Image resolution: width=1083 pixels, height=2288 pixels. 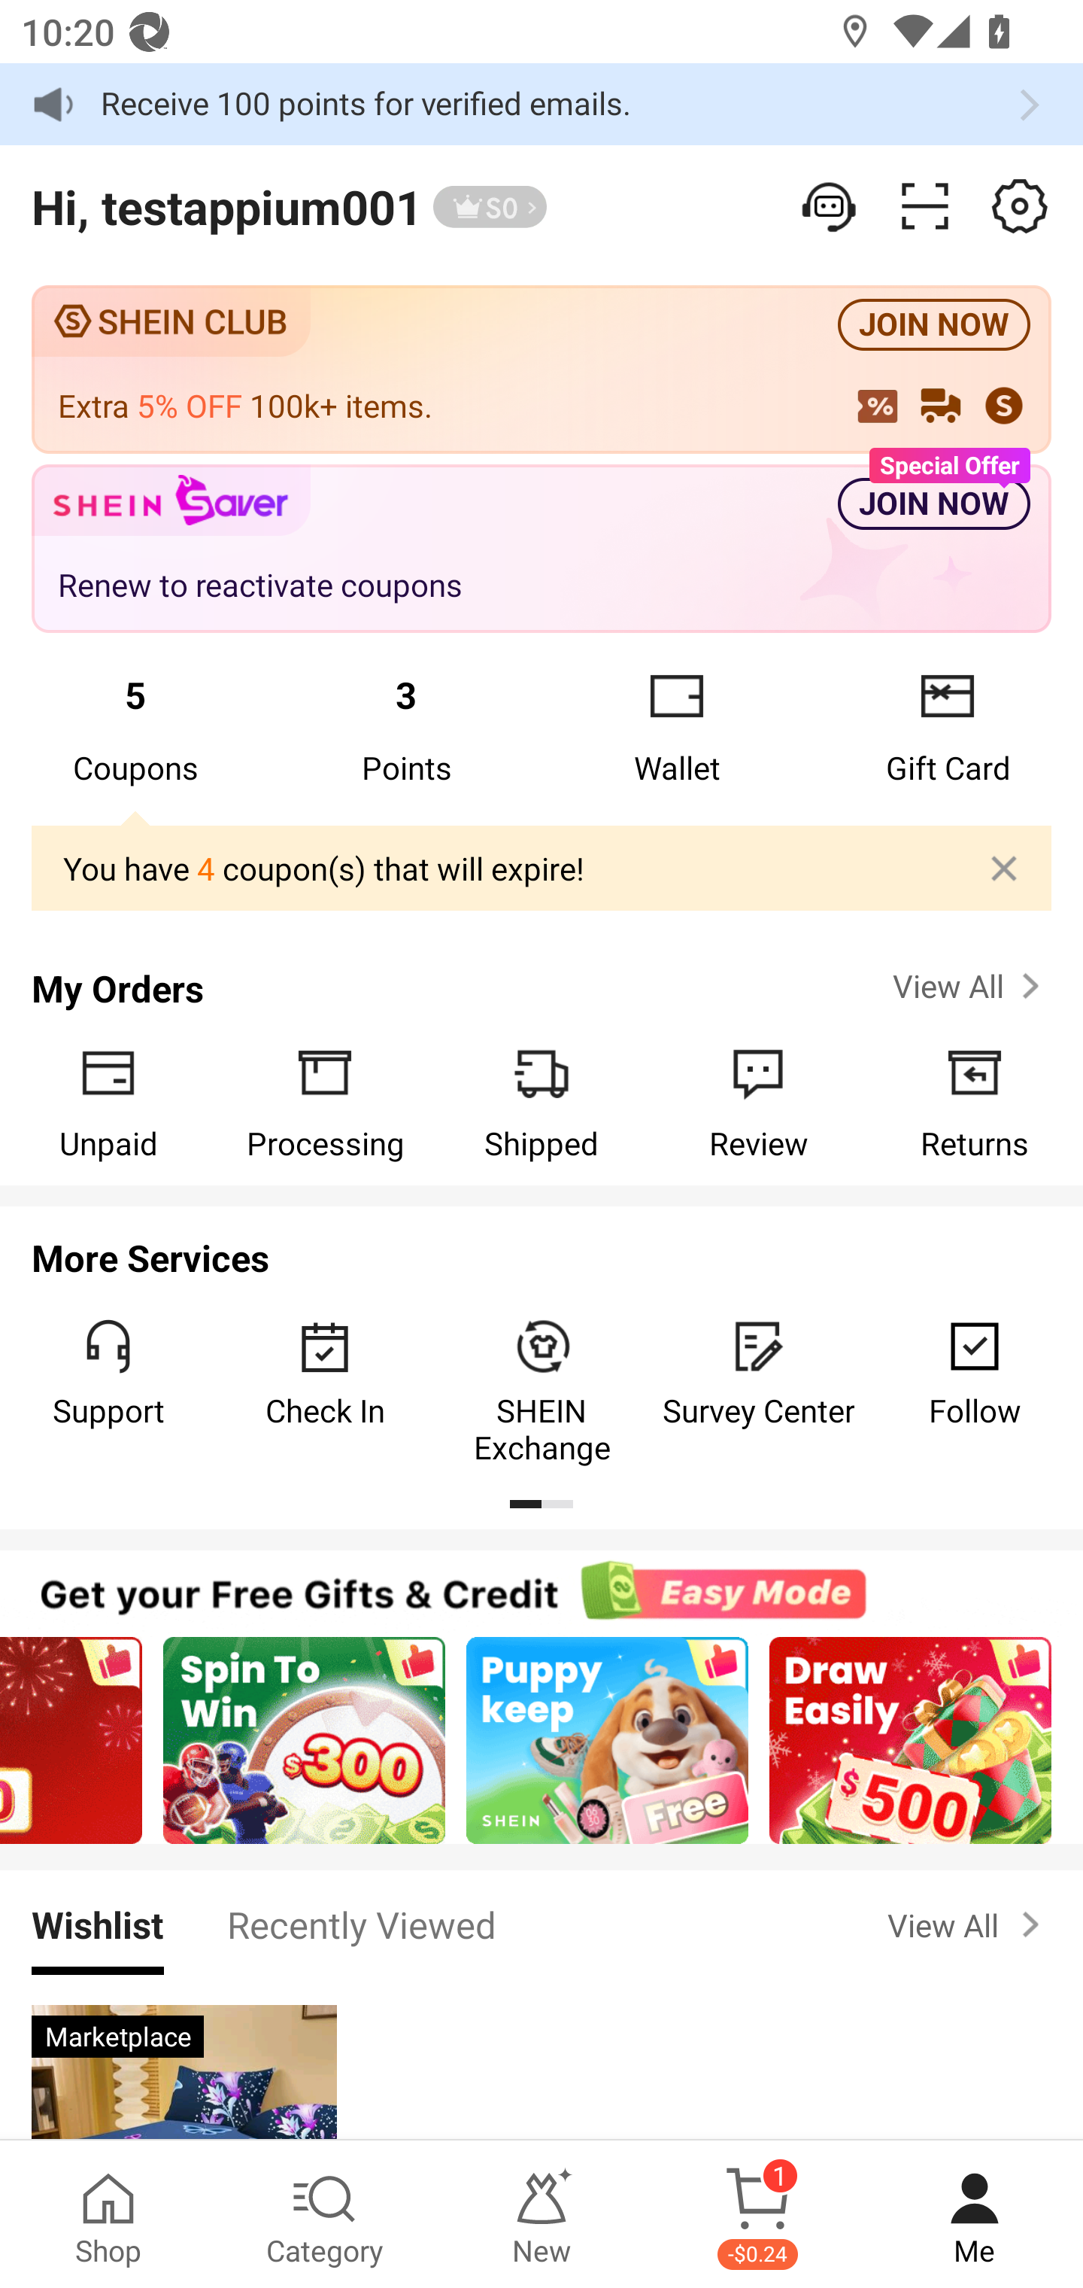 What do you see at coordinates (975, 1373) in the screenshot?
I see `Follow` at bounding box center [975, 1373].